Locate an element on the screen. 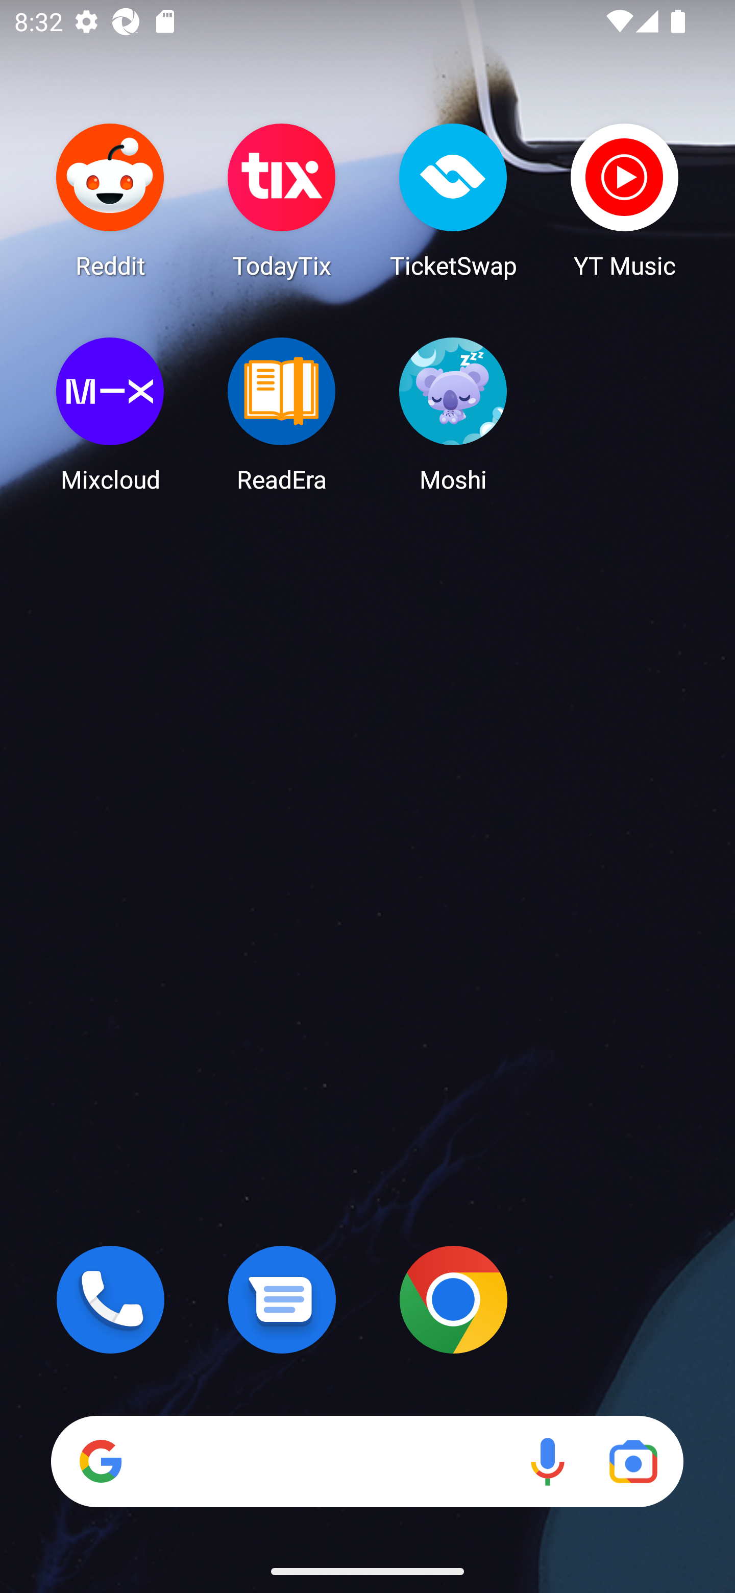 The image size is (735, 1593). Chrome is located at coordinates (453, 1299).